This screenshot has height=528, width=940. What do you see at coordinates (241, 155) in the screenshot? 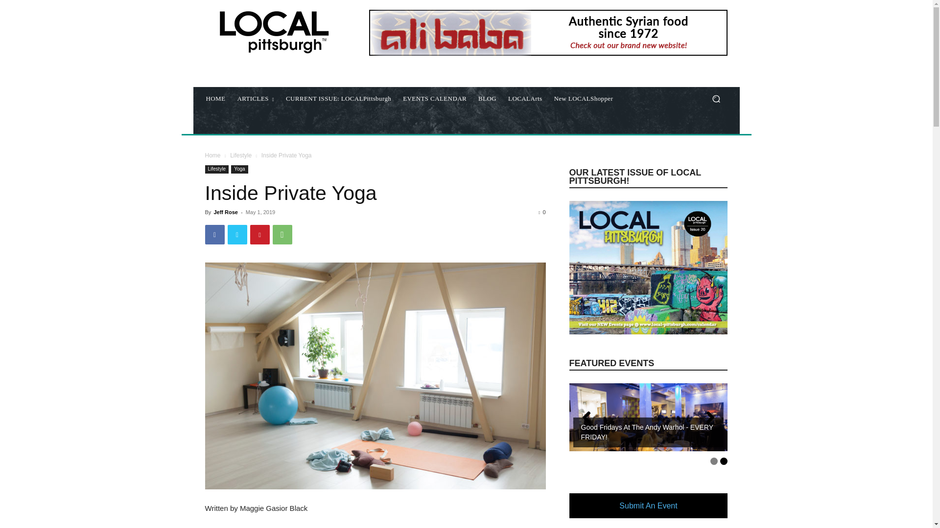
I see `Lifestyle` at bounding box center [241, 155].